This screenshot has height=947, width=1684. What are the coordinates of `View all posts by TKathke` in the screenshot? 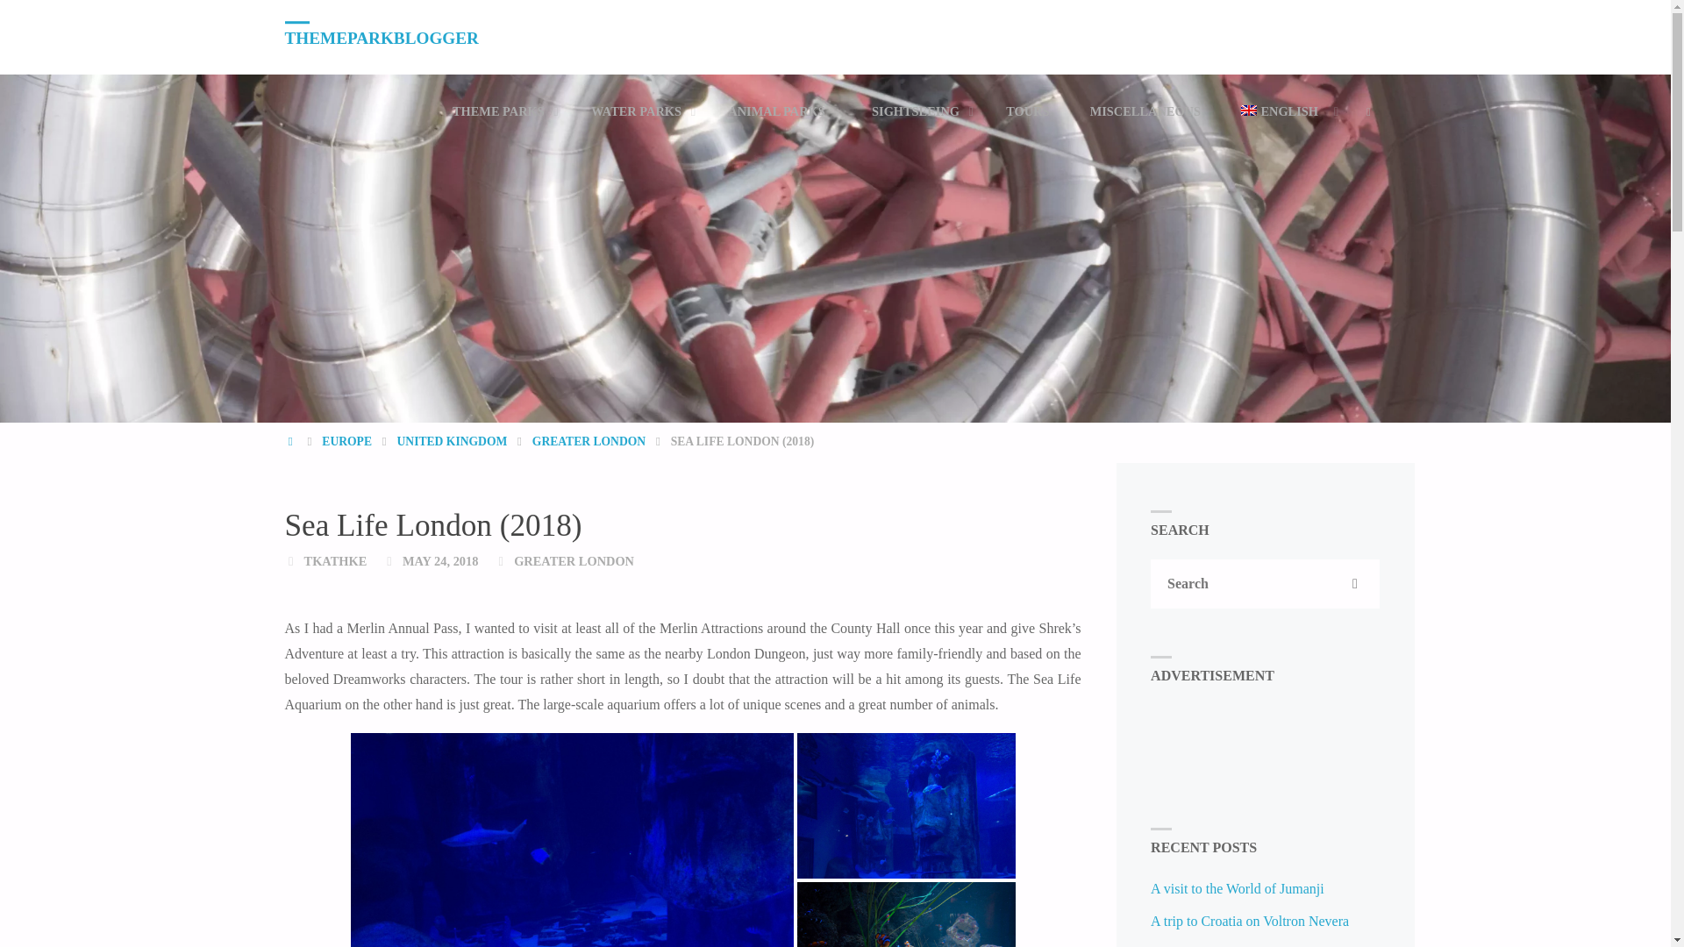 It's located at (335, 561).